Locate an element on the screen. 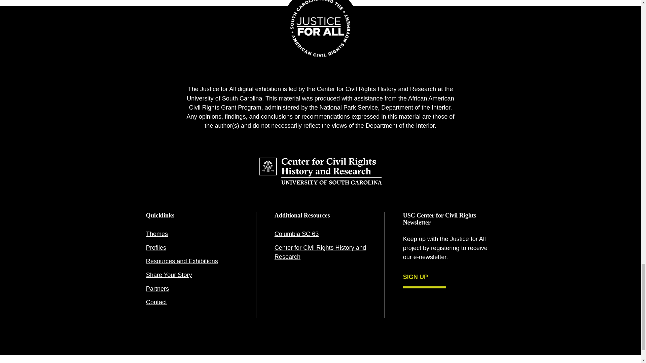  Share Your Story is located at coordinates (192, 275).